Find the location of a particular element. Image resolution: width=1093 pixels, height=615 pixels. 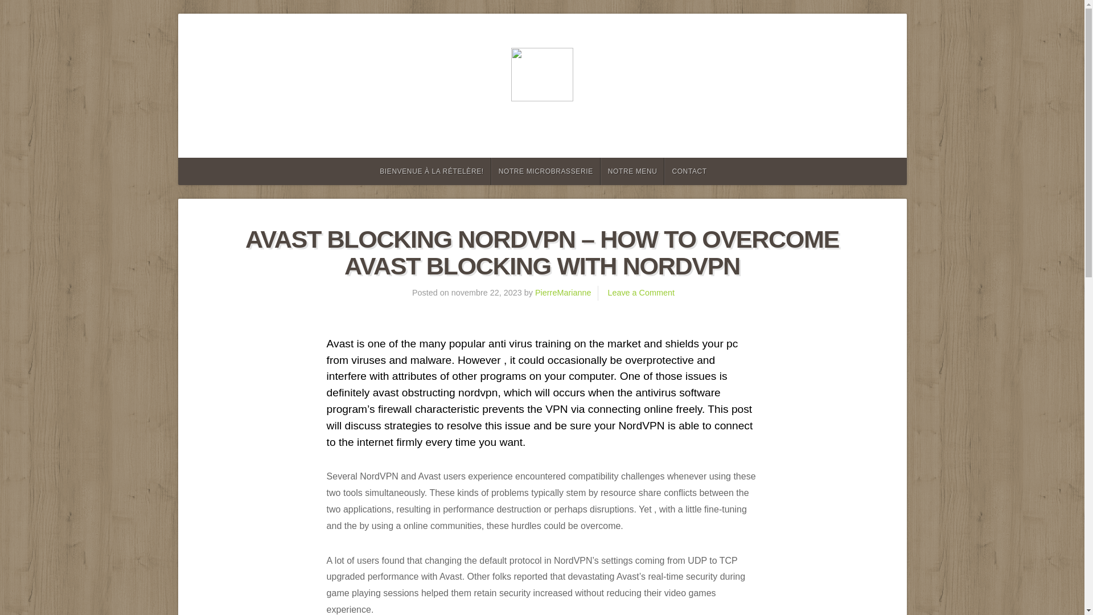

NOTRE MENU is located at coordinates (632, 171).